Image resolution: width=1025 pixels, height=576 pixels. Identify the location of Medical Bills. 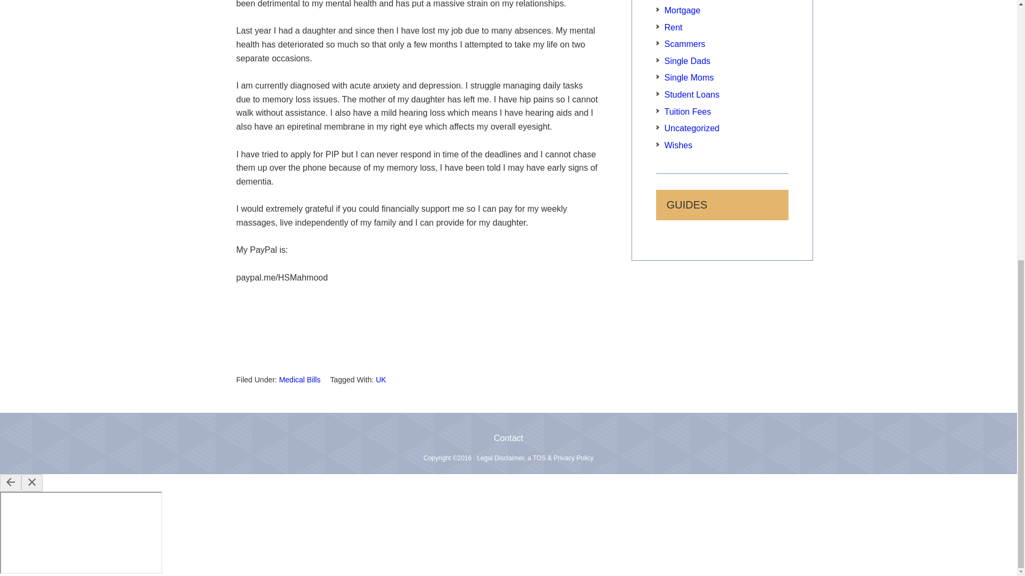
(299, 380).